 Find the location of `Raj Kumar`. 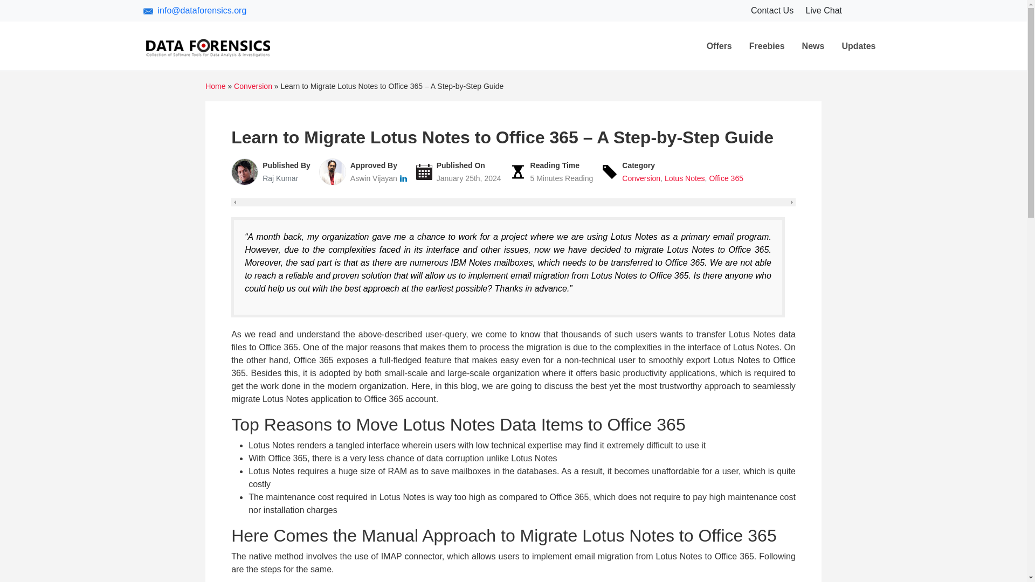

Raj Kumar is located at coordinates (280, 178).